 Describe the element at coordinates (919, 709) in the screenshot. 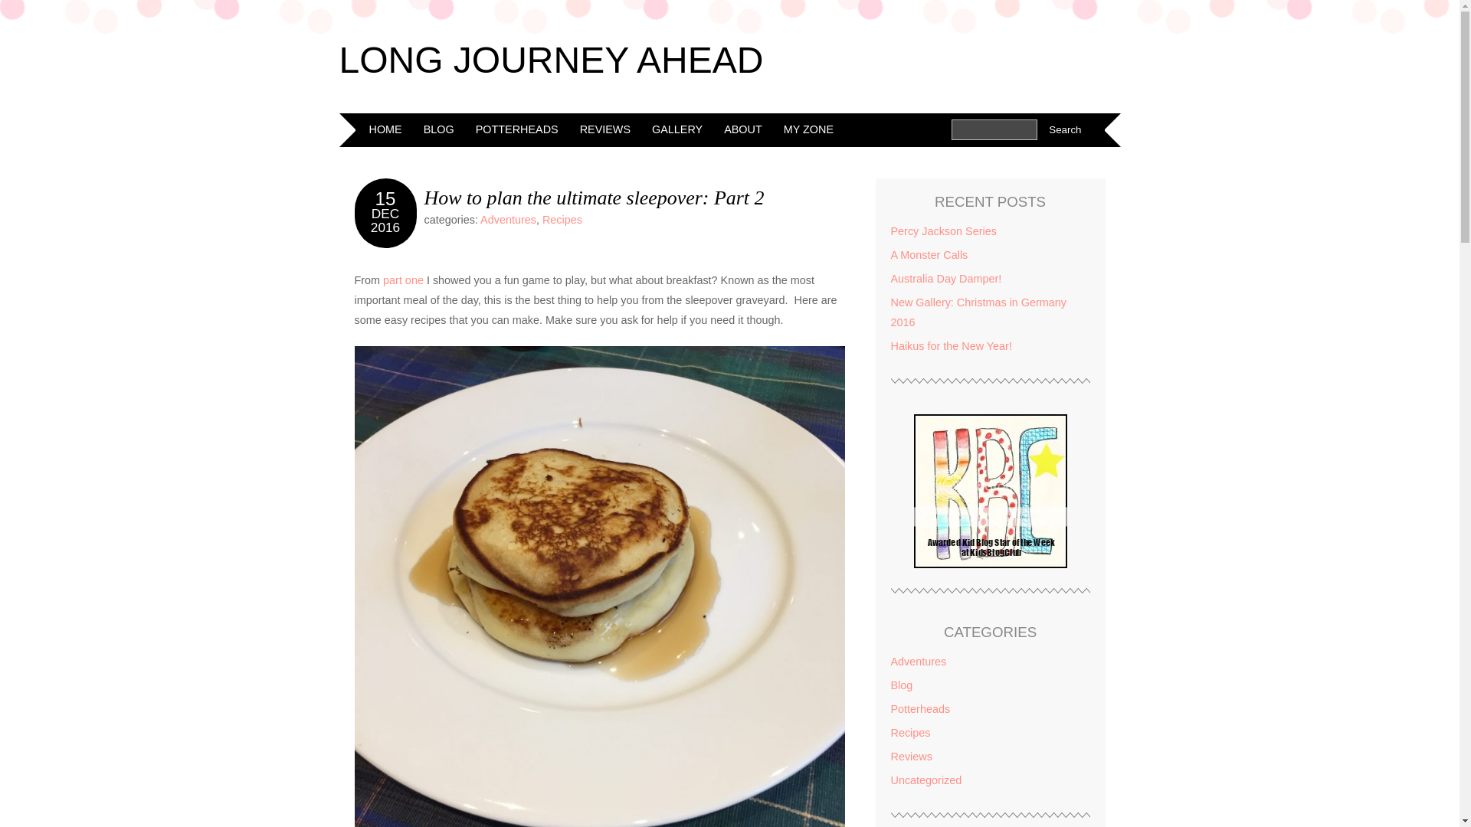

I see `Potterheads` at that location.